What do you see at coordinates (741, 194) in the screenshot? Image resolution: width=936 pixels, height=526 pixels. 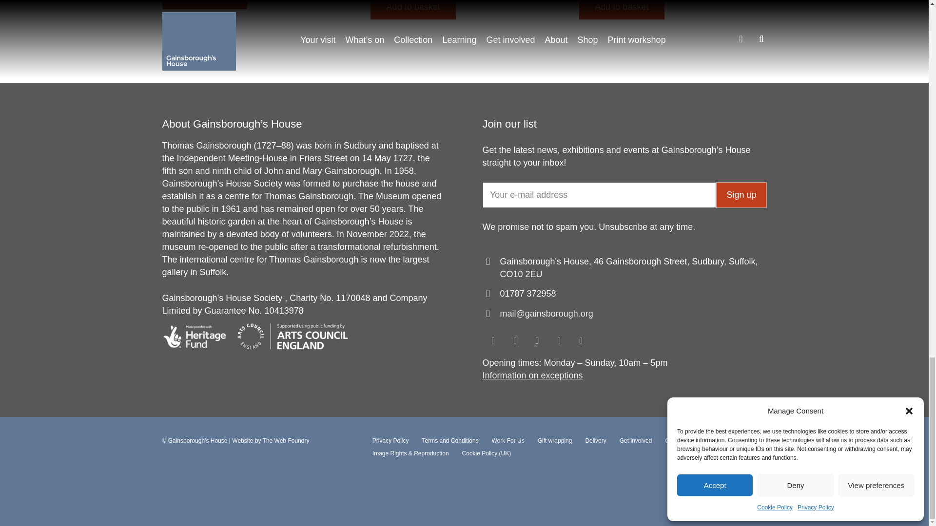 I see `Sign up` at bounding box center [741, 194].